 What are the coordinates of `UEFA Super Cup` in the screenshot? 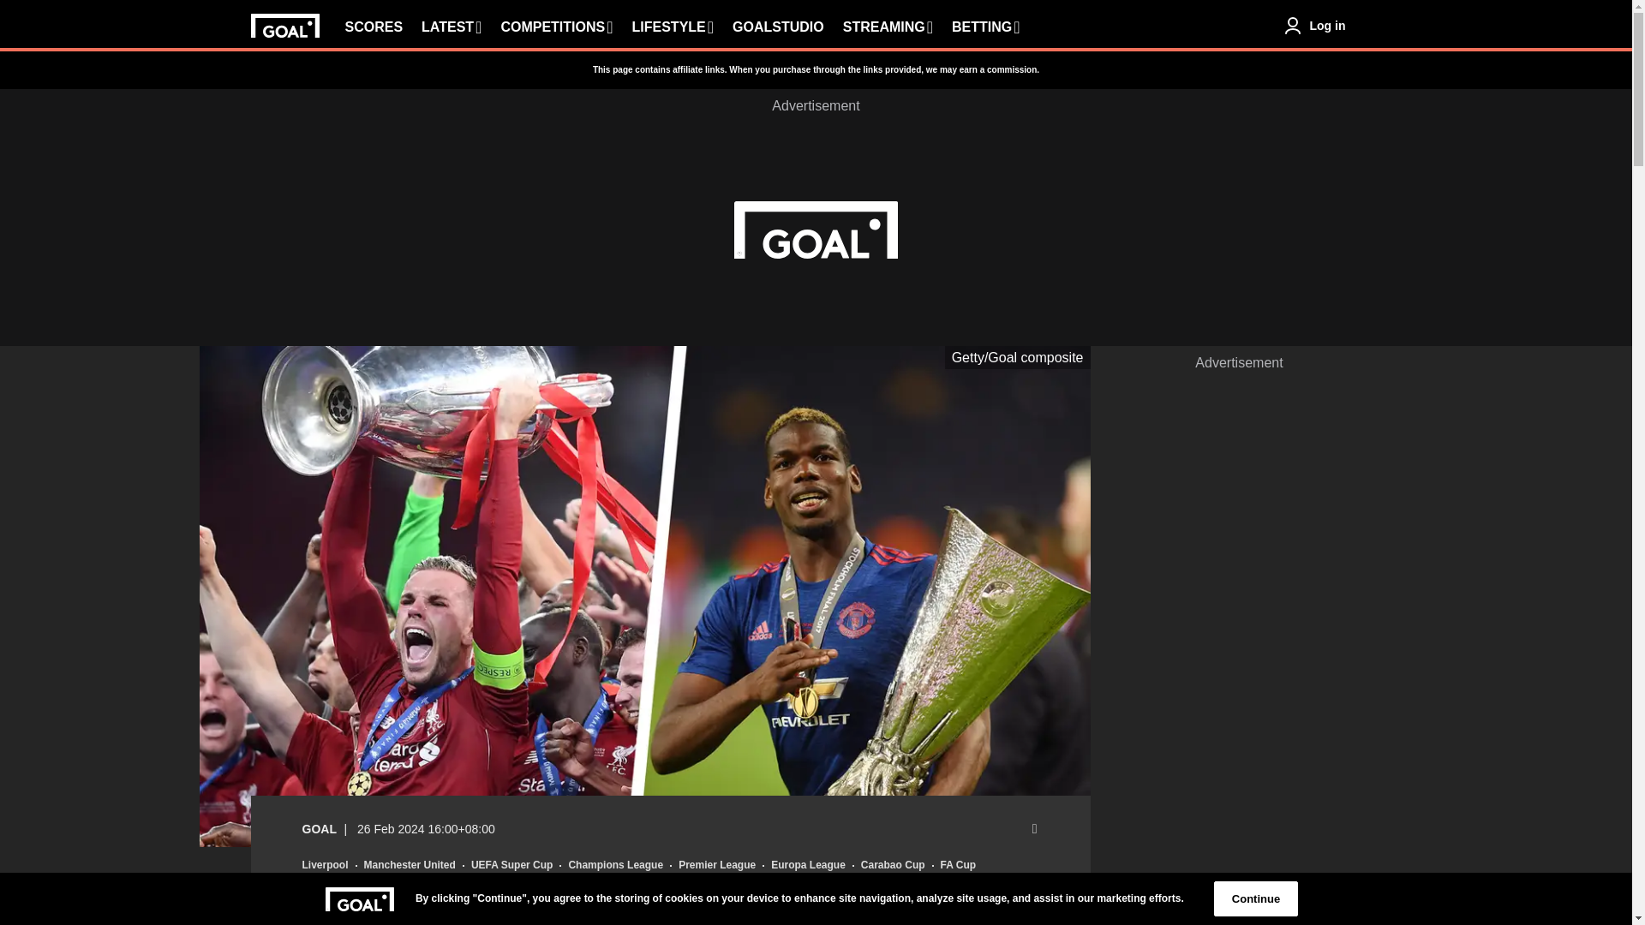 It's located at (511, 865).